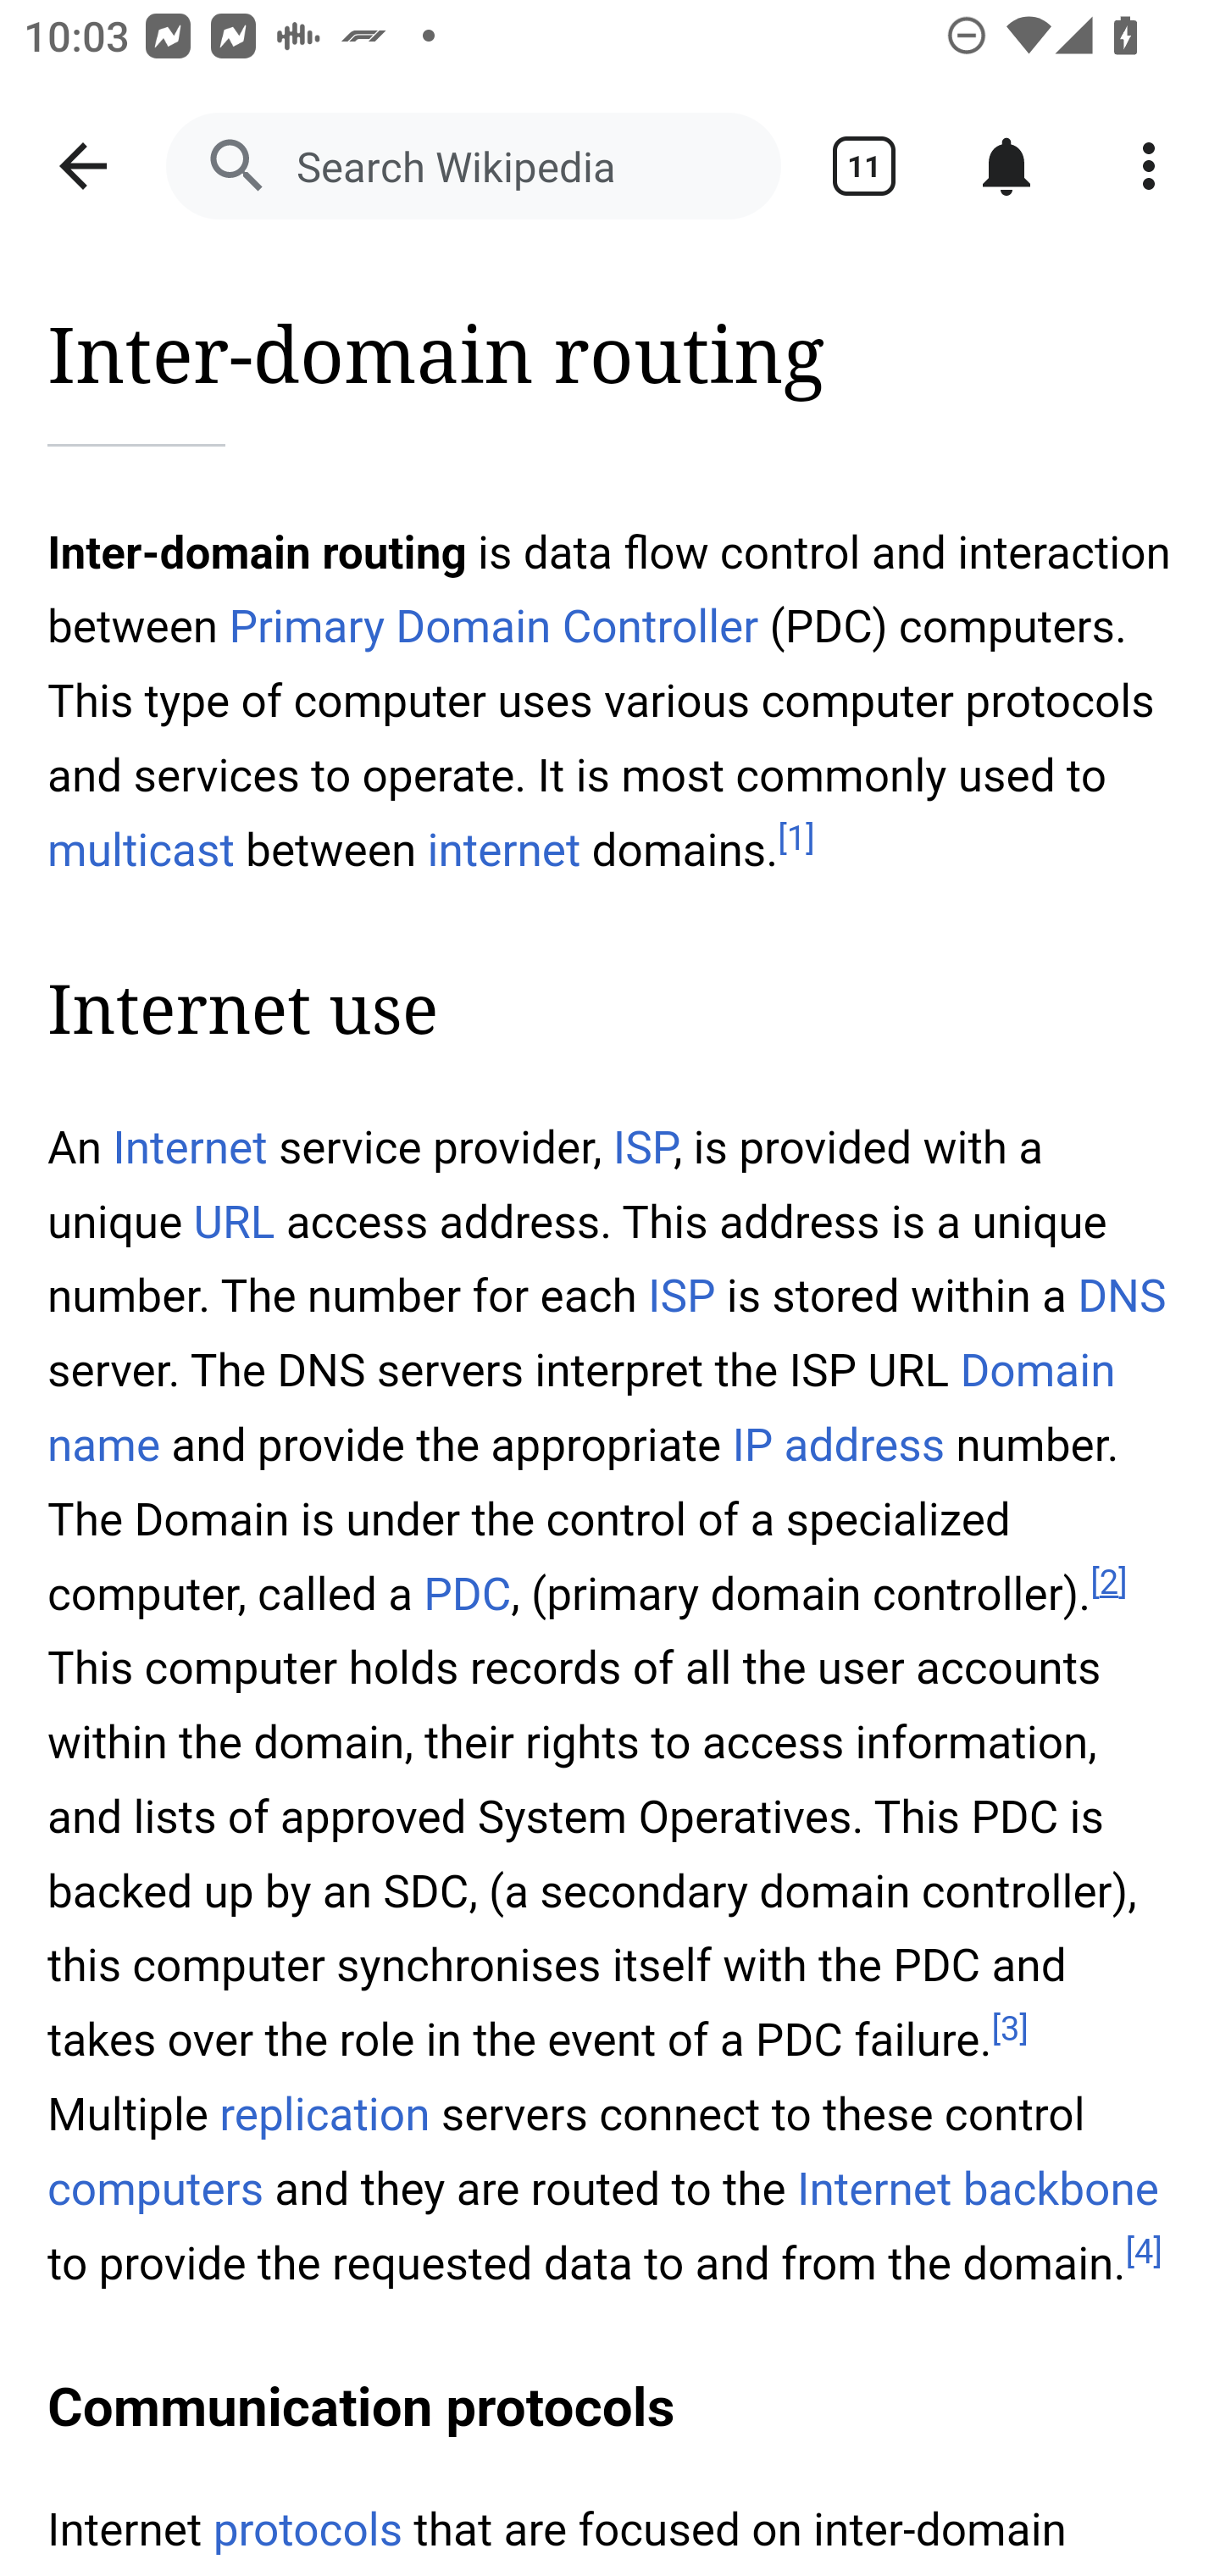 The width and height of the screenshot is (1220, 2576). Describe the element at coordinates (796, 839) in the screenshot. I see `[] [ 1 ]` at that location.